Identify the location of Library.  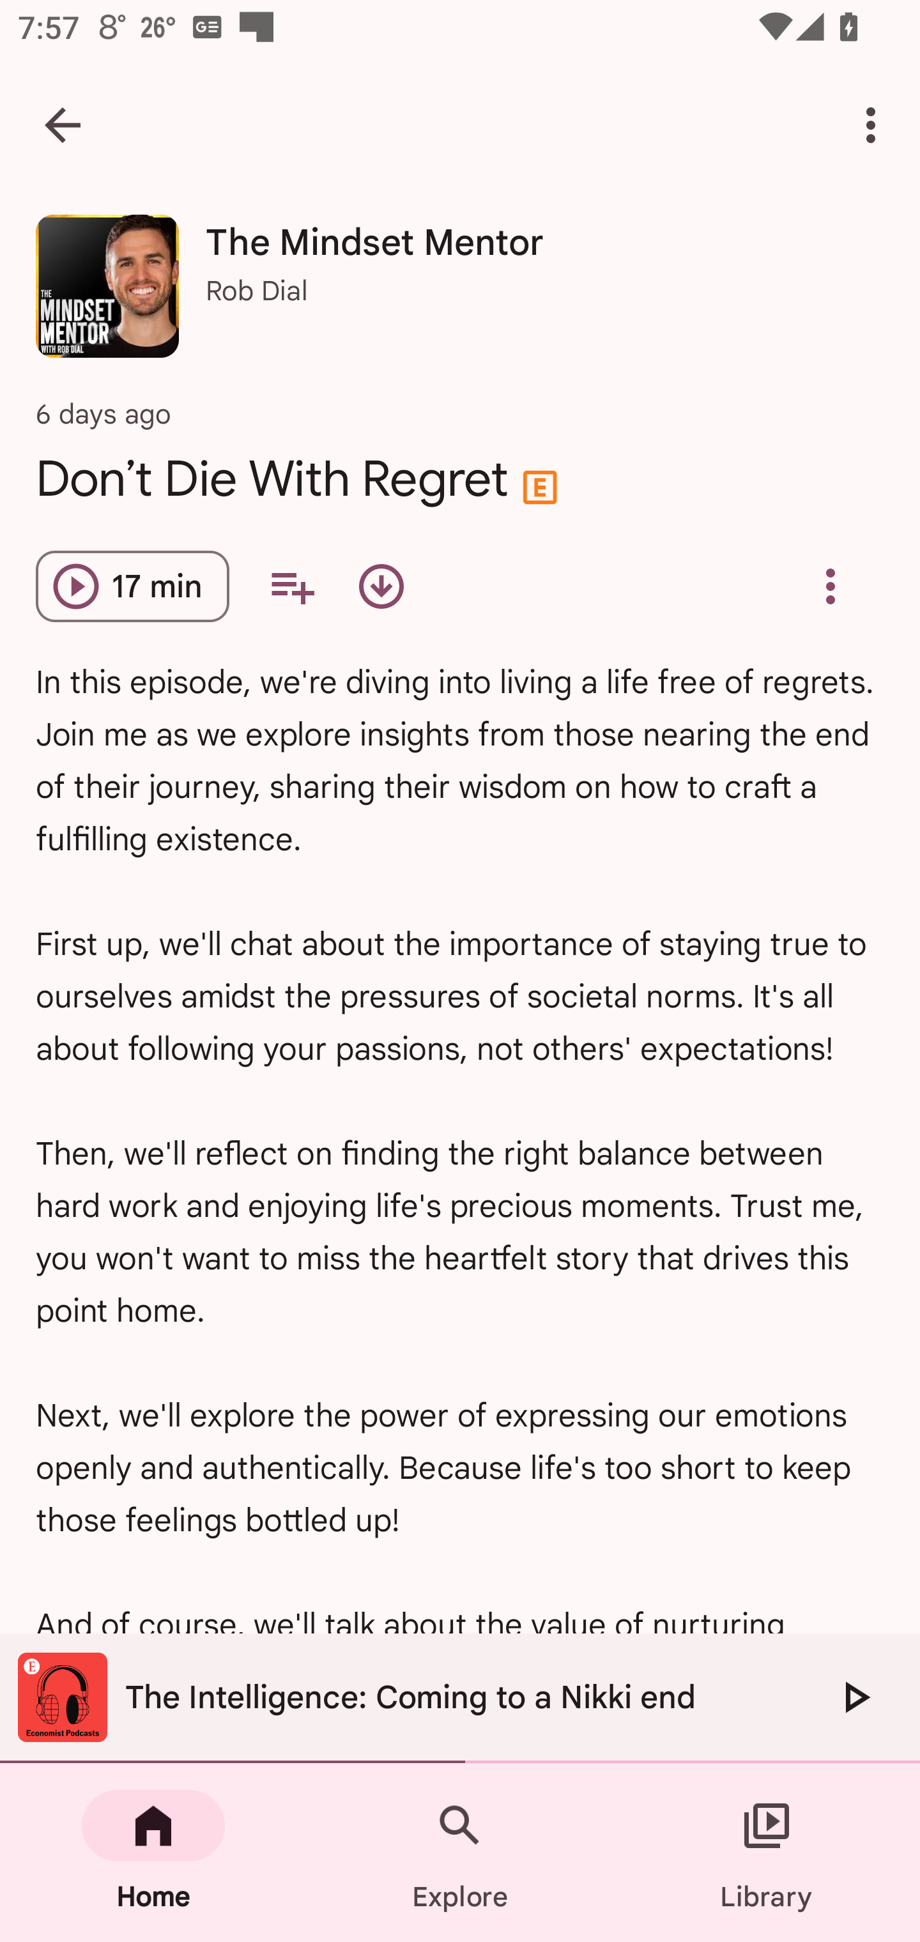
(767, 1853).